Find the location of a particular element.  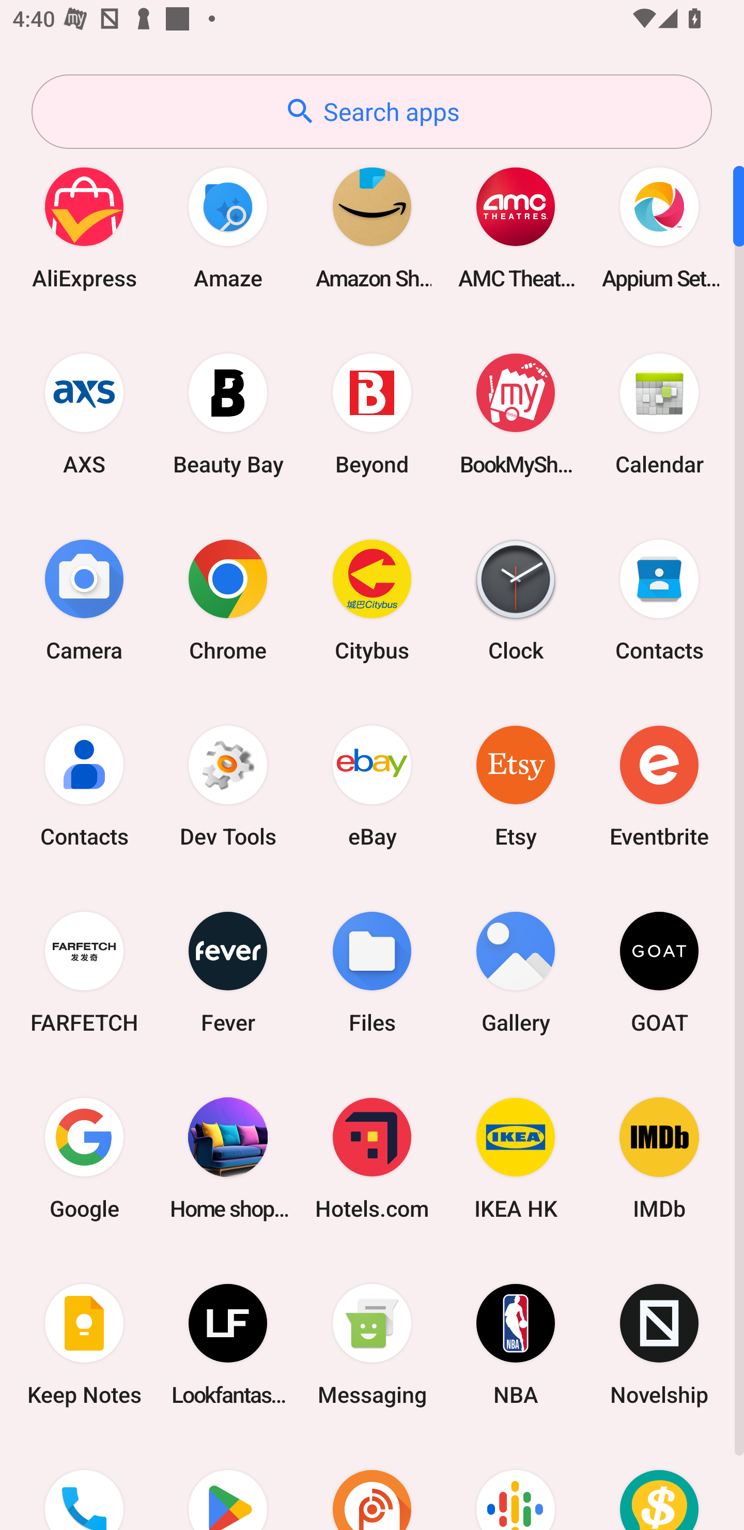

Clock is located at coordinates (516, 600).